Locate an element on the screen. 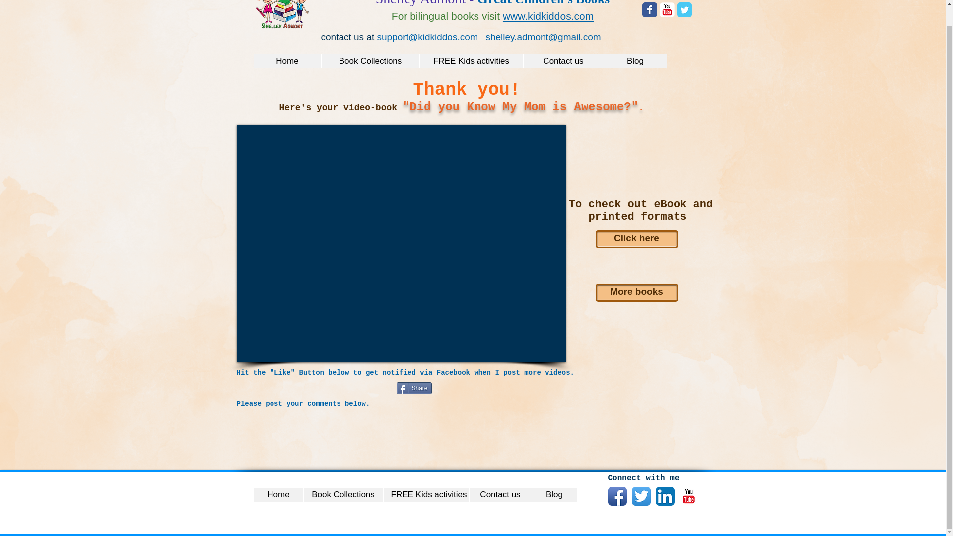  Twitter Tweet is located at coordinates (375, 389).